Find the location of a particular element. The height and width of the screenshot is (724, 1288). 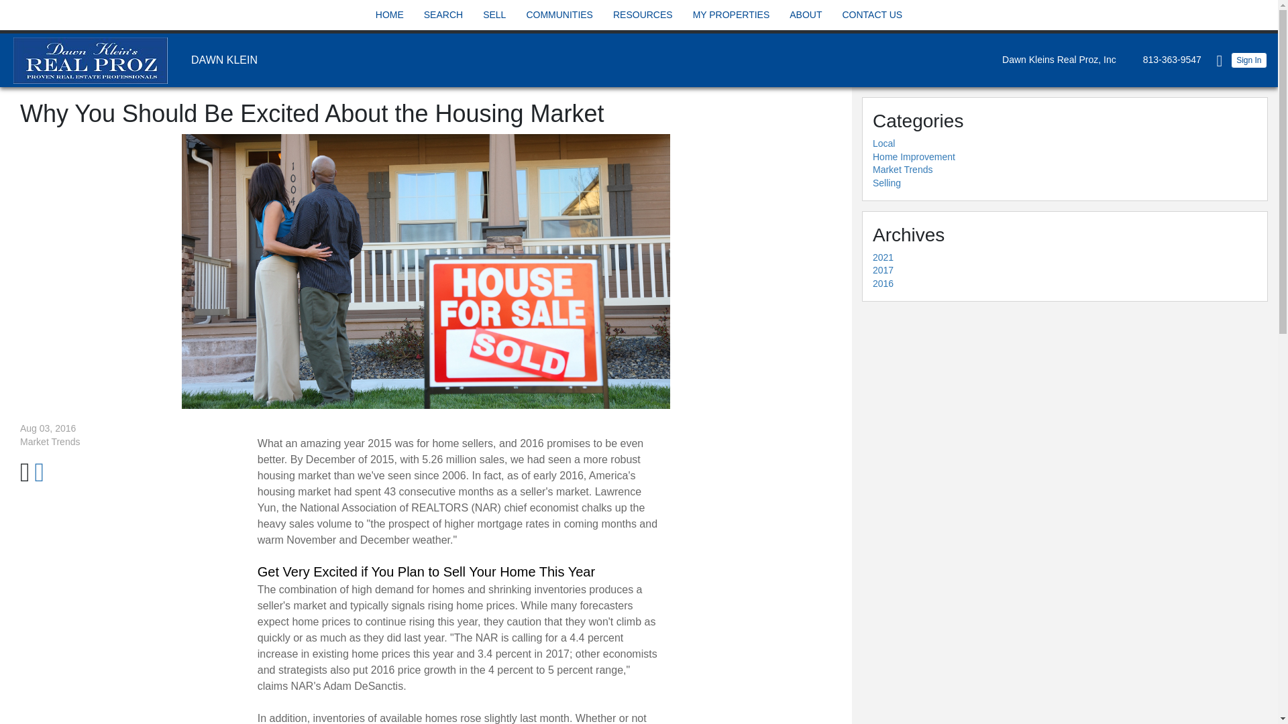

2017 is located at coordinates (883, 270).